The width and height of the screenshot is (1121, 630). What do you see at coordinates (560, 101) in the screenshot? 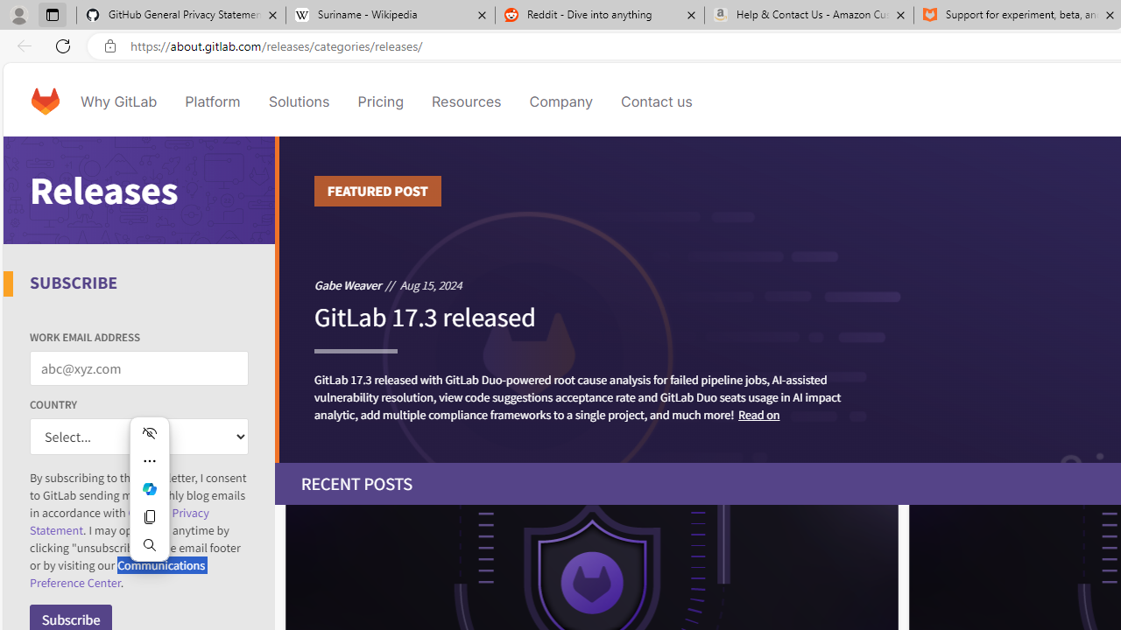
I see `Company` at bounding box center [560, 101].